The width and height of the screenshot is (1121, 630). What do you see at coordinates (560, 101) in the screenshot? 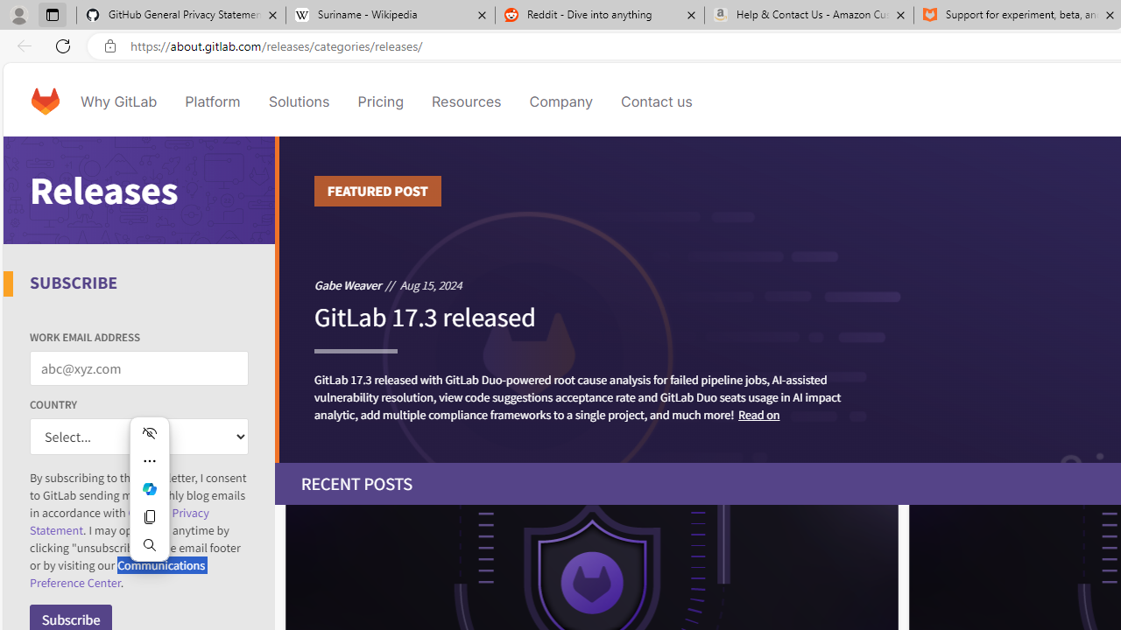
I see `Company` at bounding box center [560, 101].